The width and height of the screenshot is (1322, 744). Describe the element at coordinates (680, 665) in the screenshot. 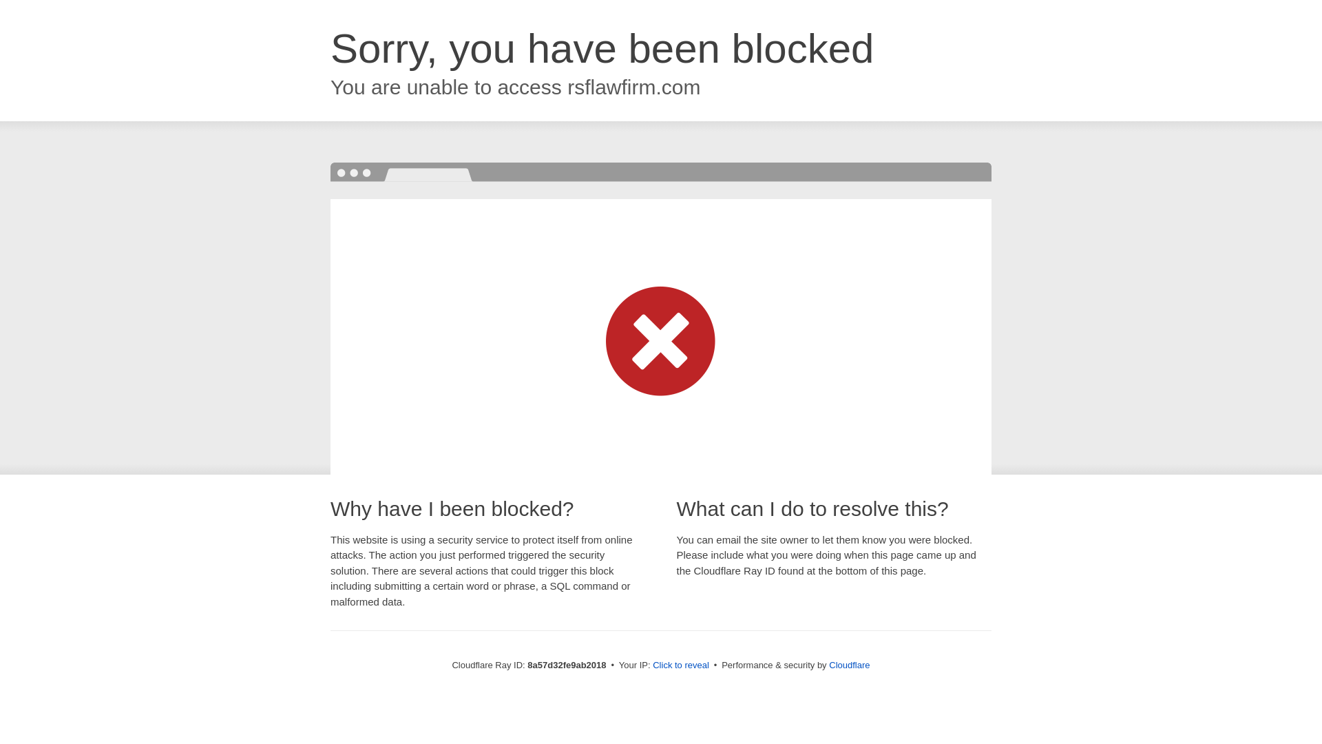

I see `Click to reveal` at that location.